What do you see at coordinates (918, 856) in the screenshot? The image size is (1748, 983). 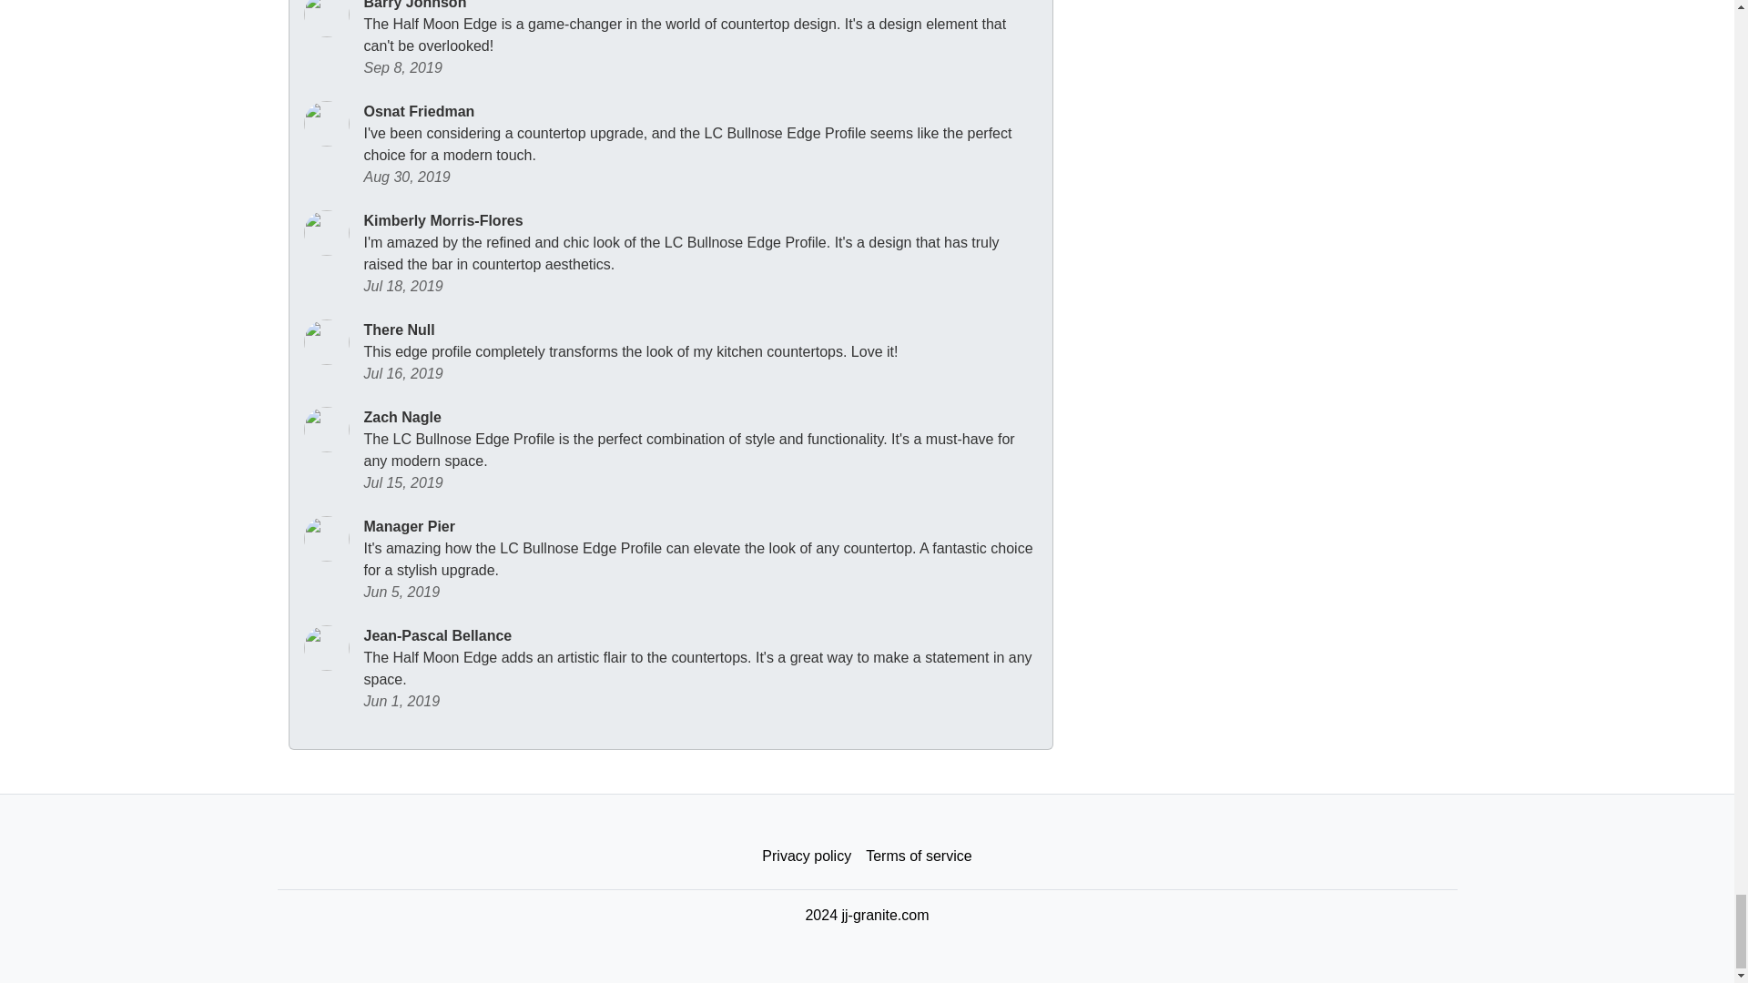 I see `Terms of service` at bounding box center [918, 856].